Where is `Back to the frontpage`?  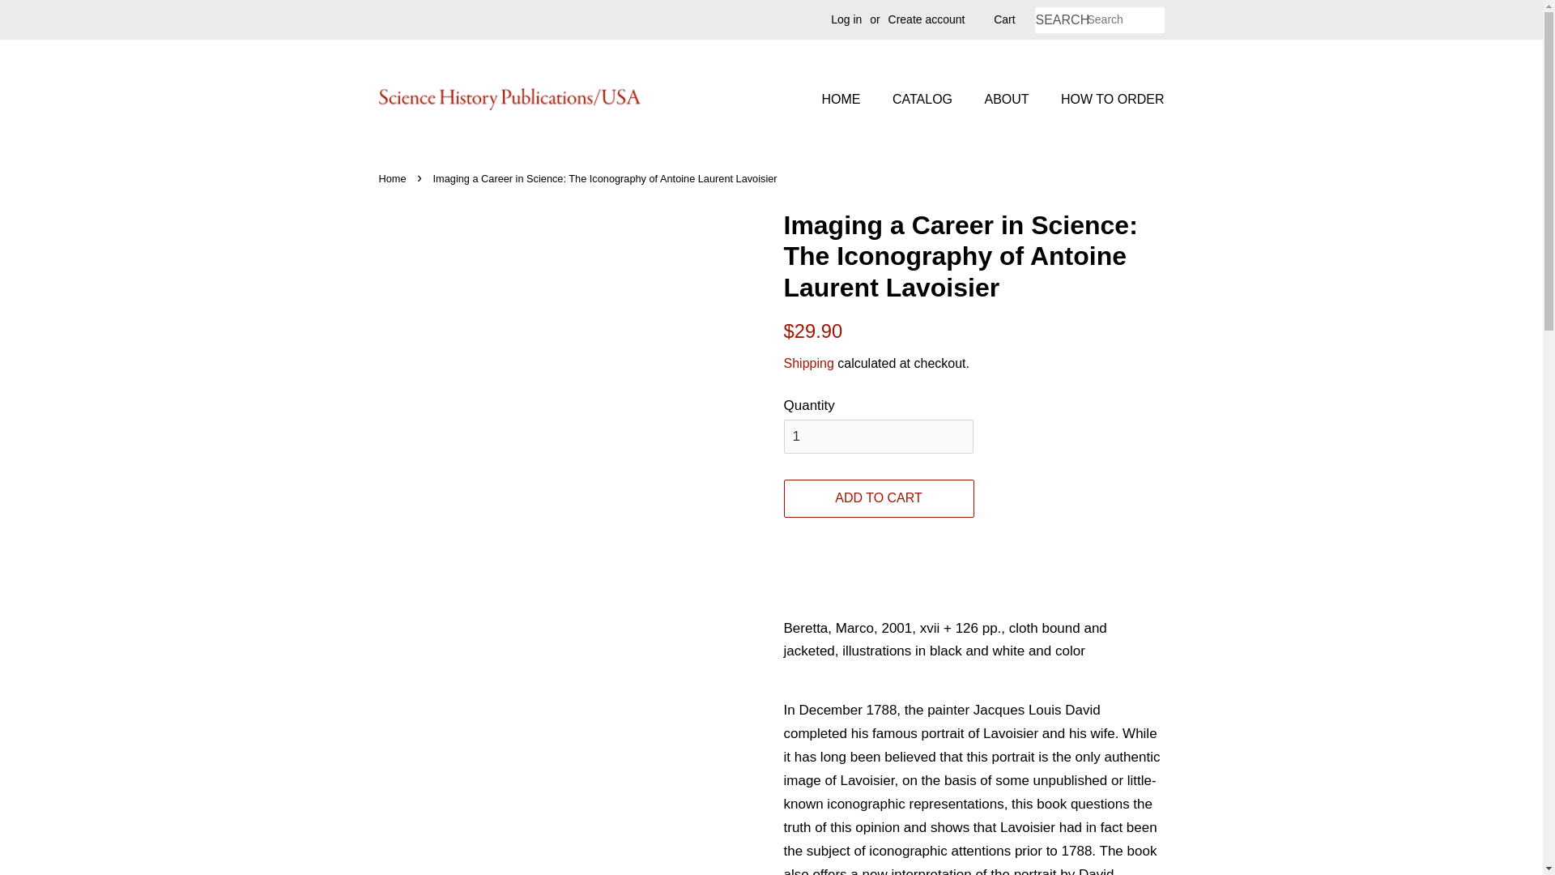
Back to the frontpage is located at coordinates (394, 178).